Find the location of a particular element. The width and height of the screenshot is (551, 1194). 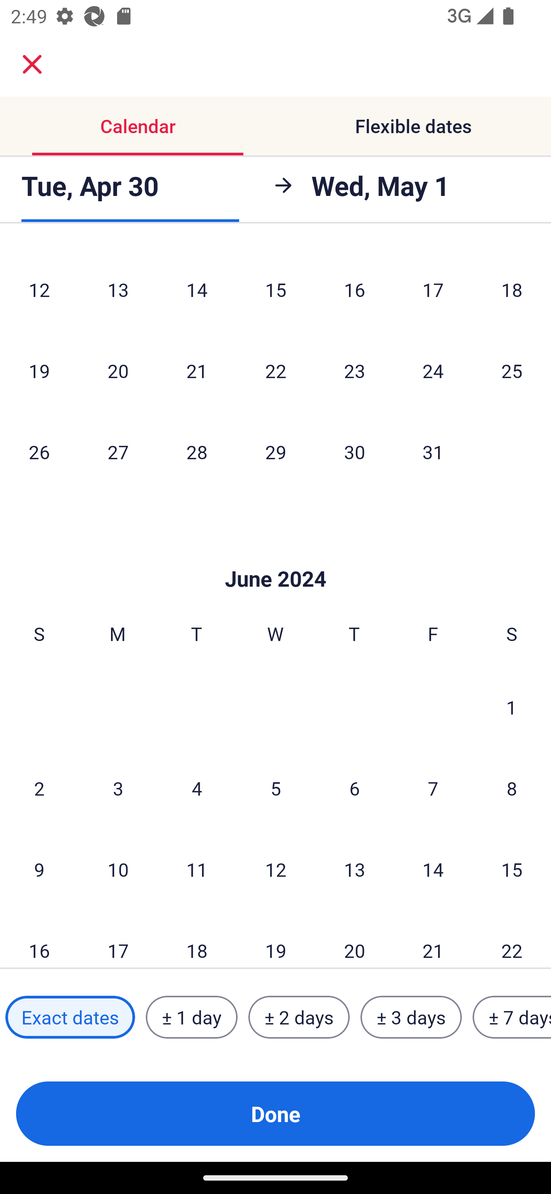

19 Wednesday, June 19, 2024 is located at coordinates (275, 939).